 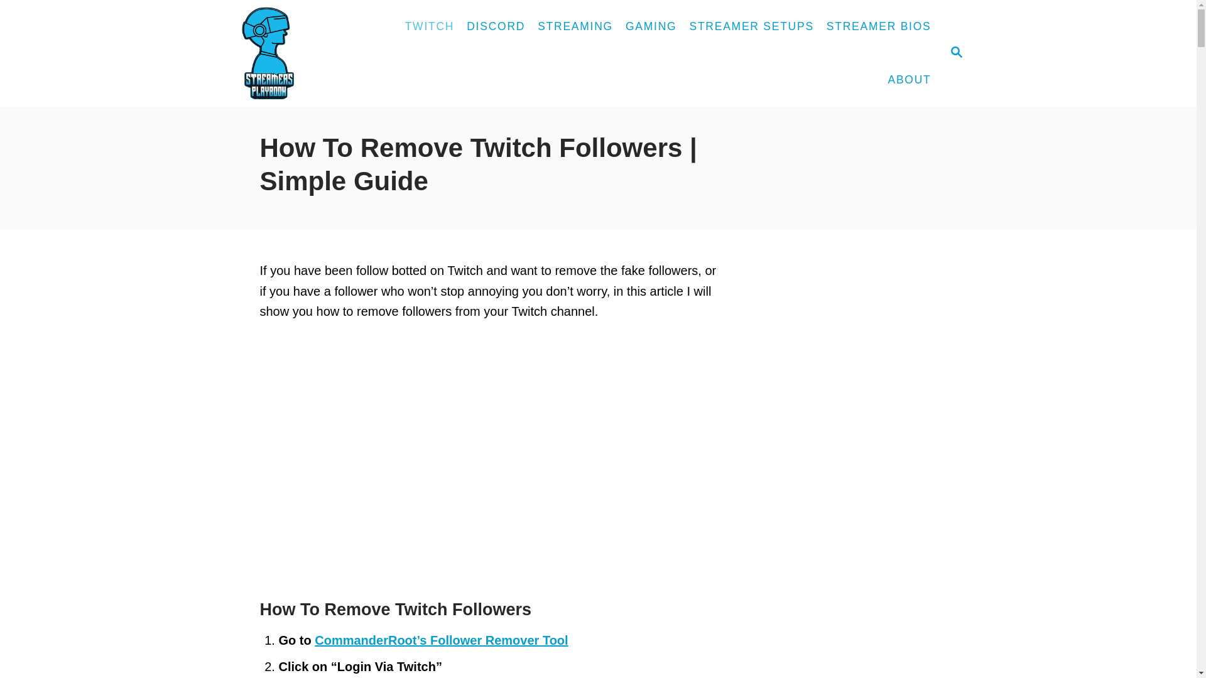 I want to click on DISCORD, so click(x=956, y=51).